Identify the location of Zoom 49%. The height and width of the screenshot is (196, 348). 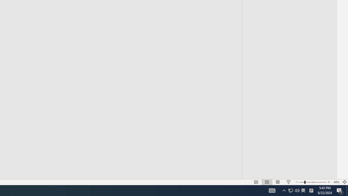
(336, 182).